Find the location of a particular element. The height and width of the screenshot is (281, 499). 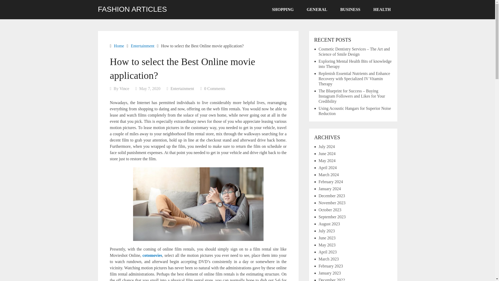

SHOPPING is located at coordinates (283, 10).